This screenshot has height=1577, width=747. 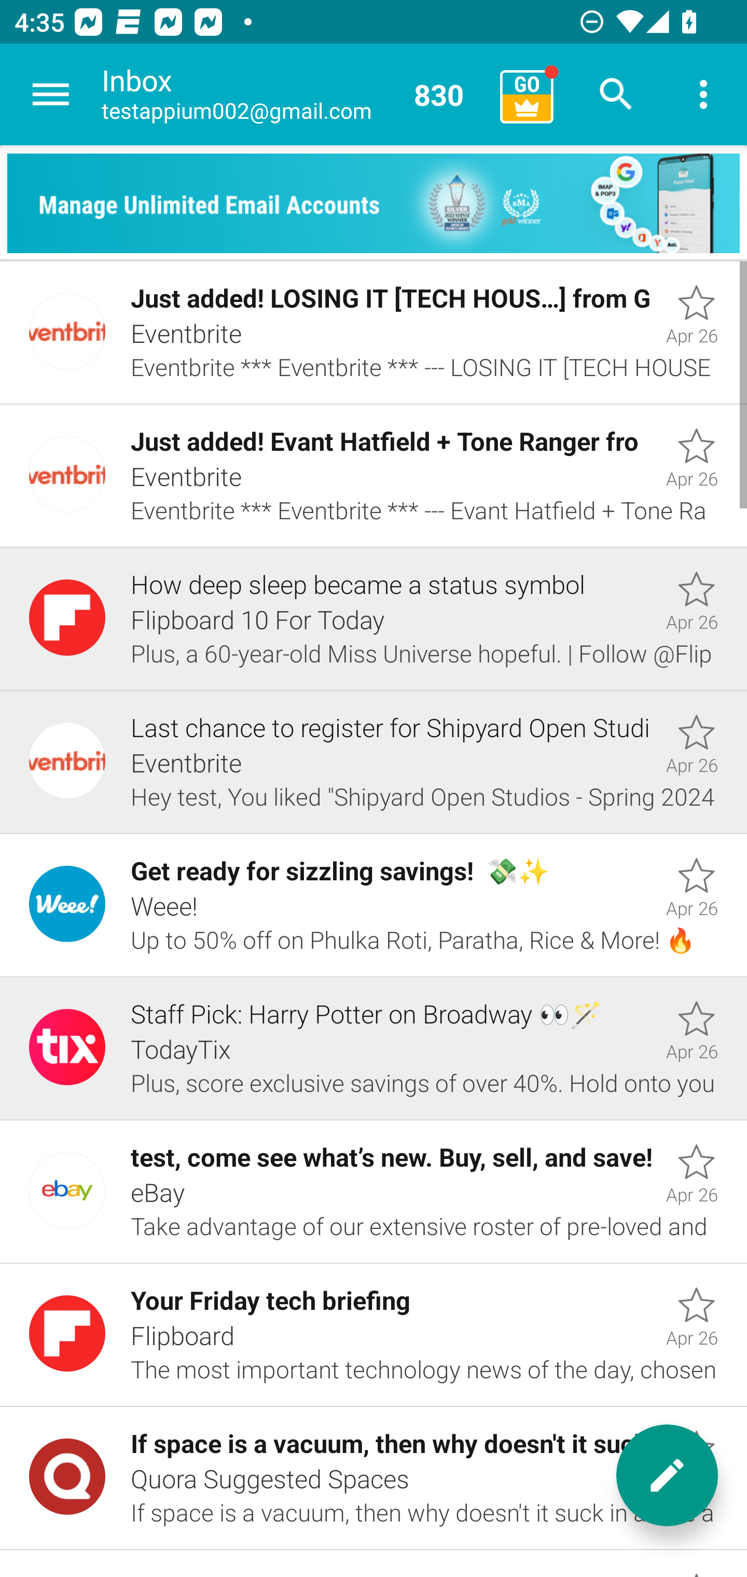 What do you see at coordinates (703, 94) in the screenshot?
I see `More options` at bounding box center [703, 94].